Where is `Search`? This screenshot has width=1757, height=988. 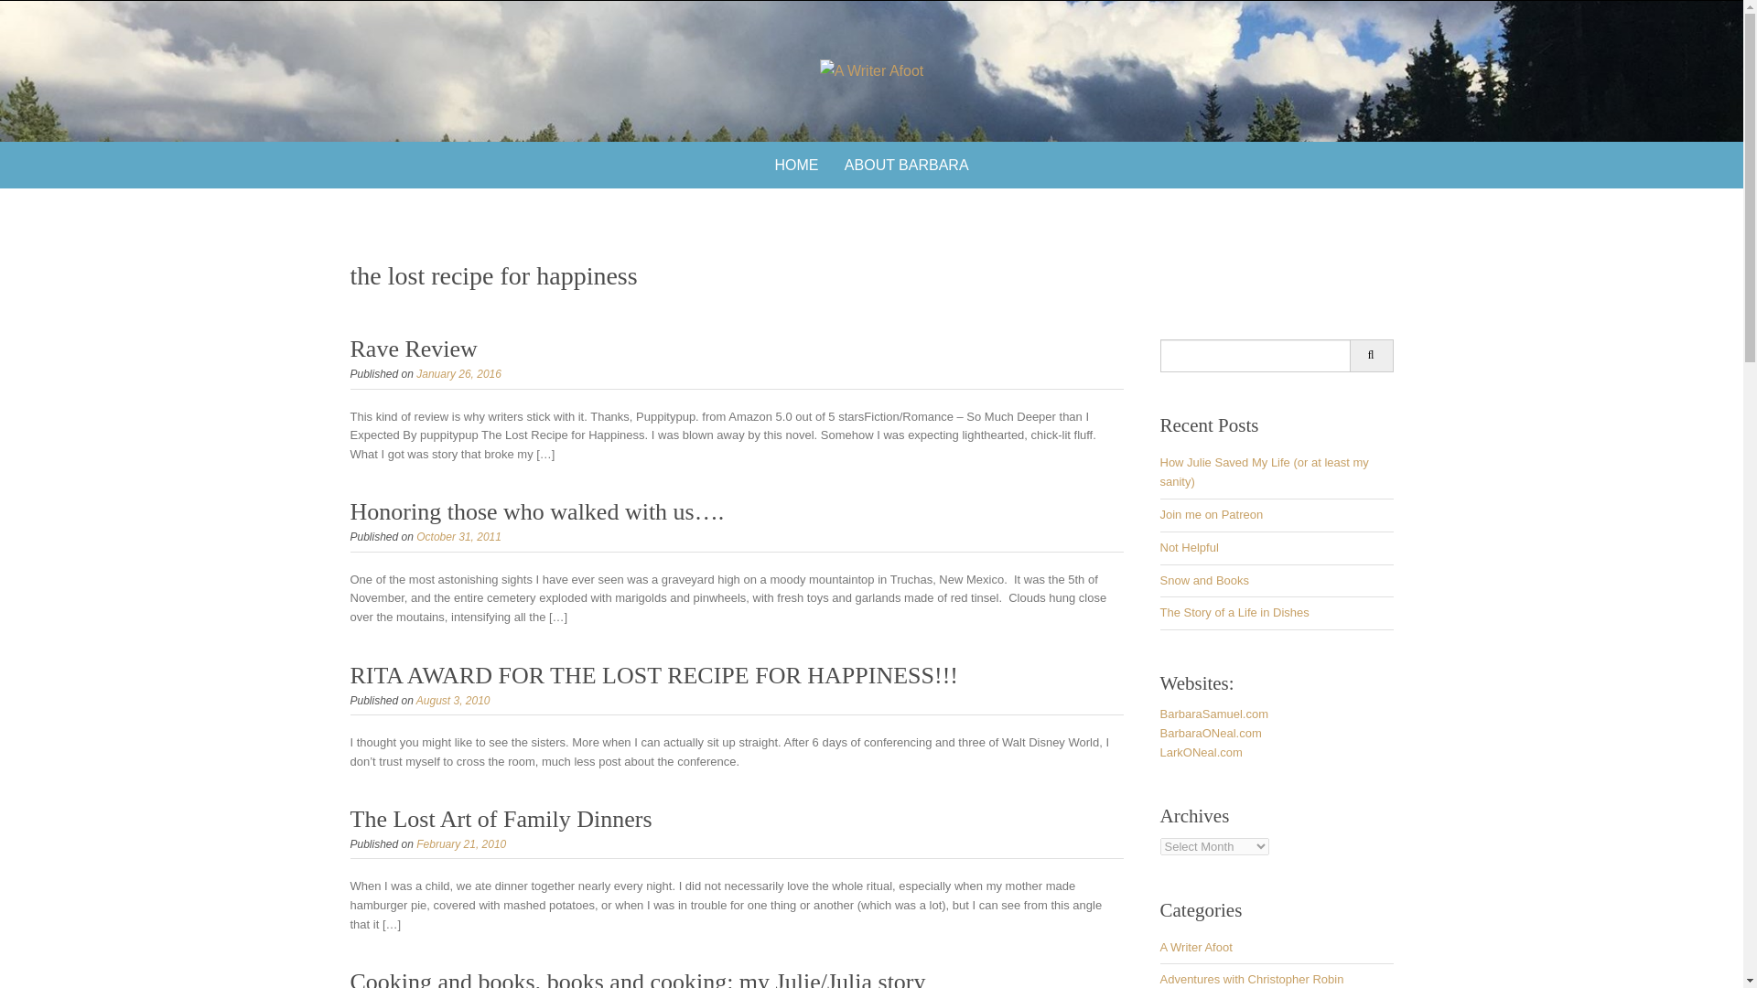 Search is located at coordinates (1371, 356).